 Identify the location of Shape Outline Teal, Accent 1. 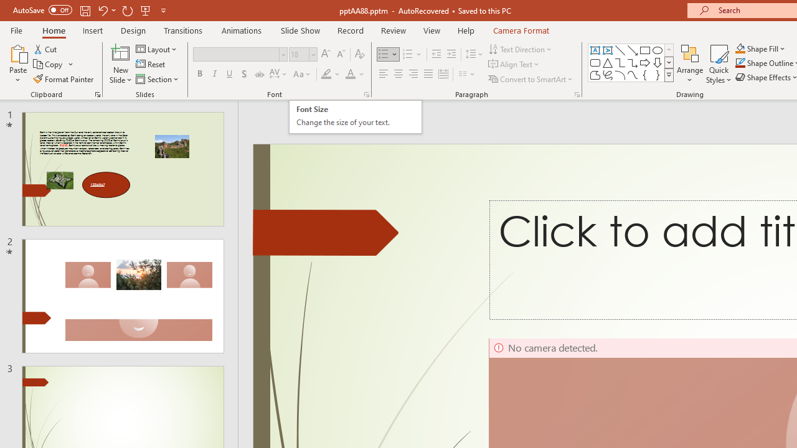
(740, 63).